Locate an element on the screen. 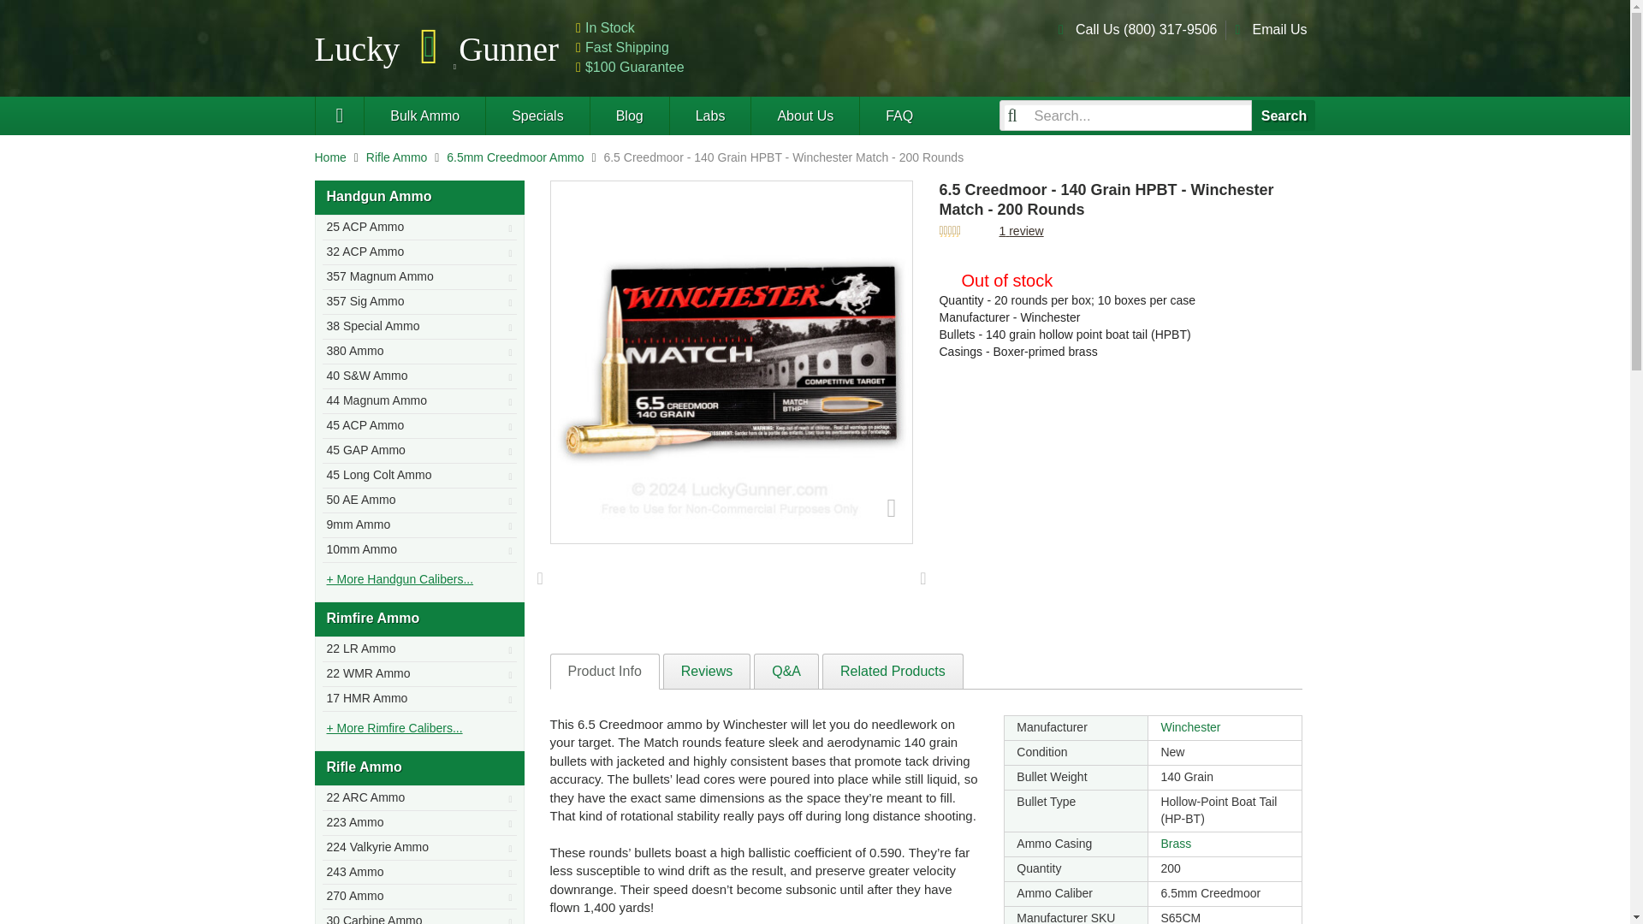  Email Us is located at coordinates (1278, 29).